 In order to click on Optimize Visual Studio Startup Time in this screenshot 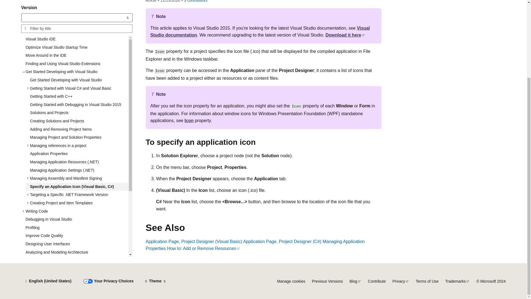, I will do `click(74, 2)`.